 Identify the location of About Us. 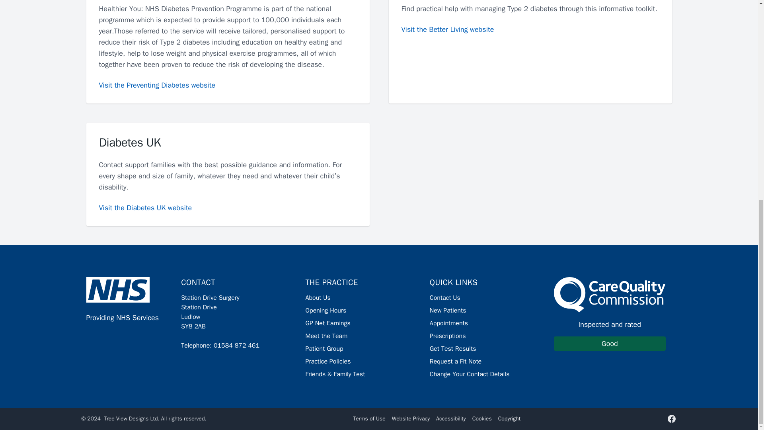
(318, 298).